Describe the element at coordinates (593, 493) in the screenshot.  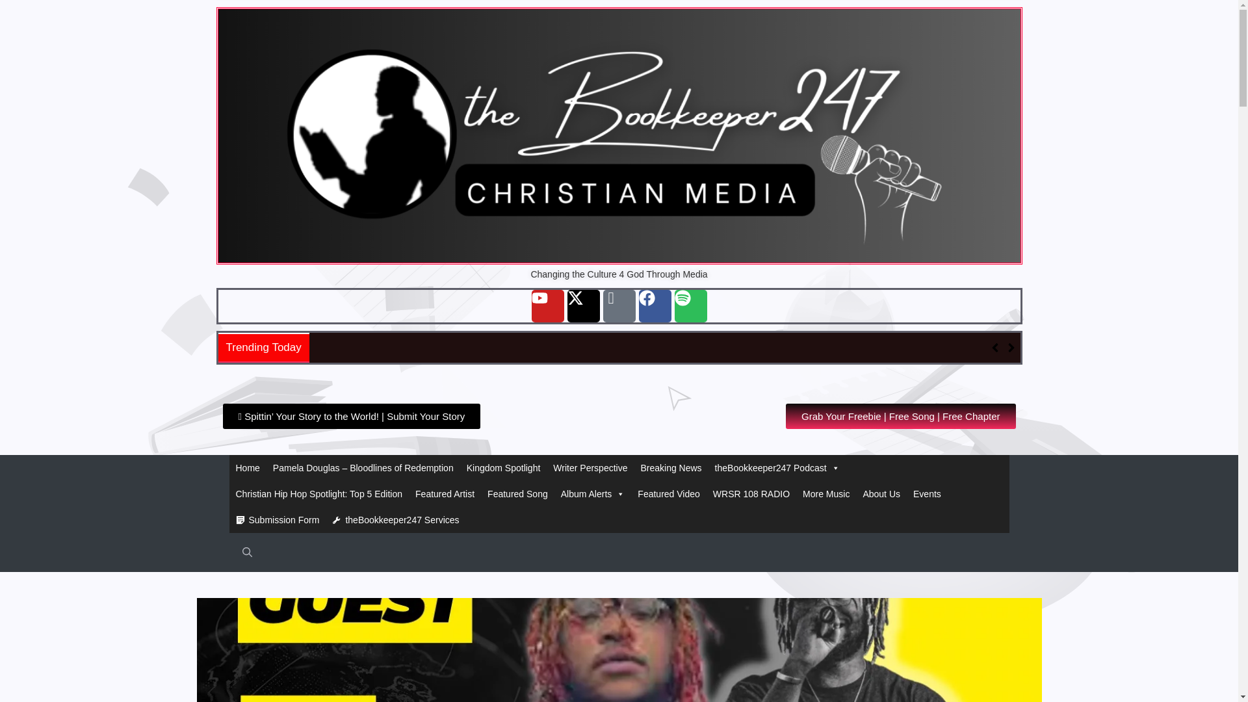
I see `Album Alerts` at that location.